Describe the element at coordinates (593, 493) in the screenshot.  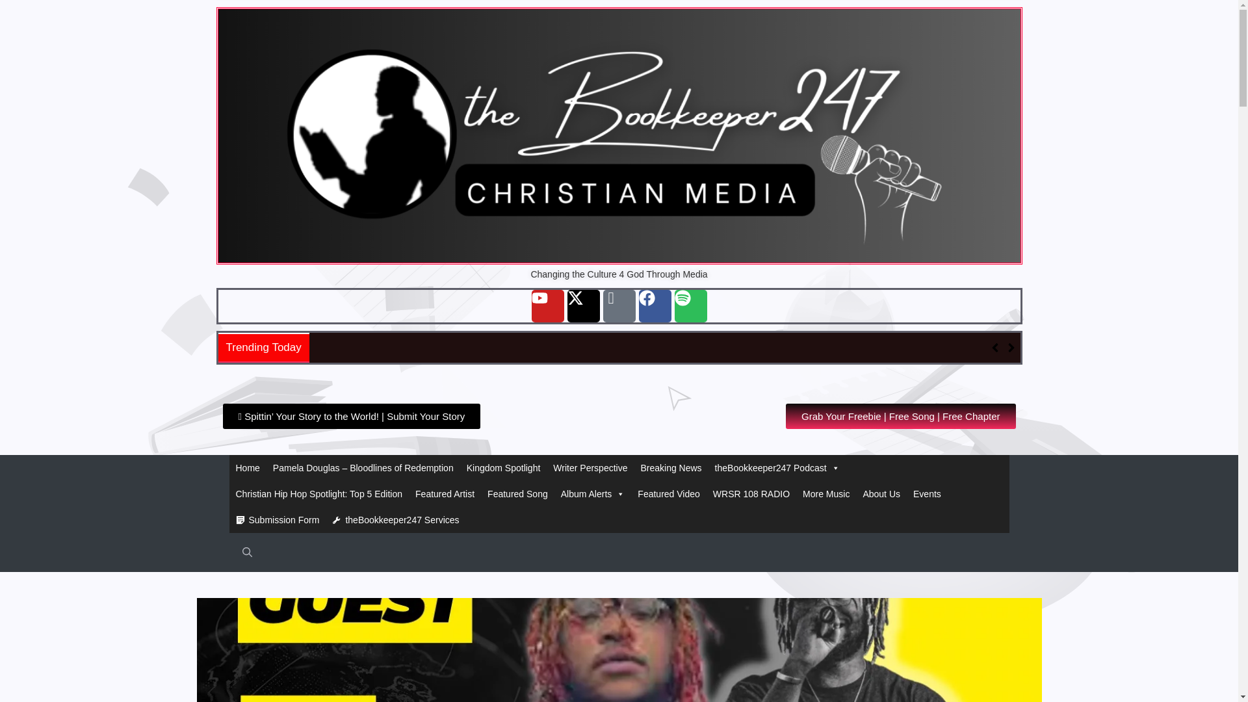
I see `Album Alerts` at that location.